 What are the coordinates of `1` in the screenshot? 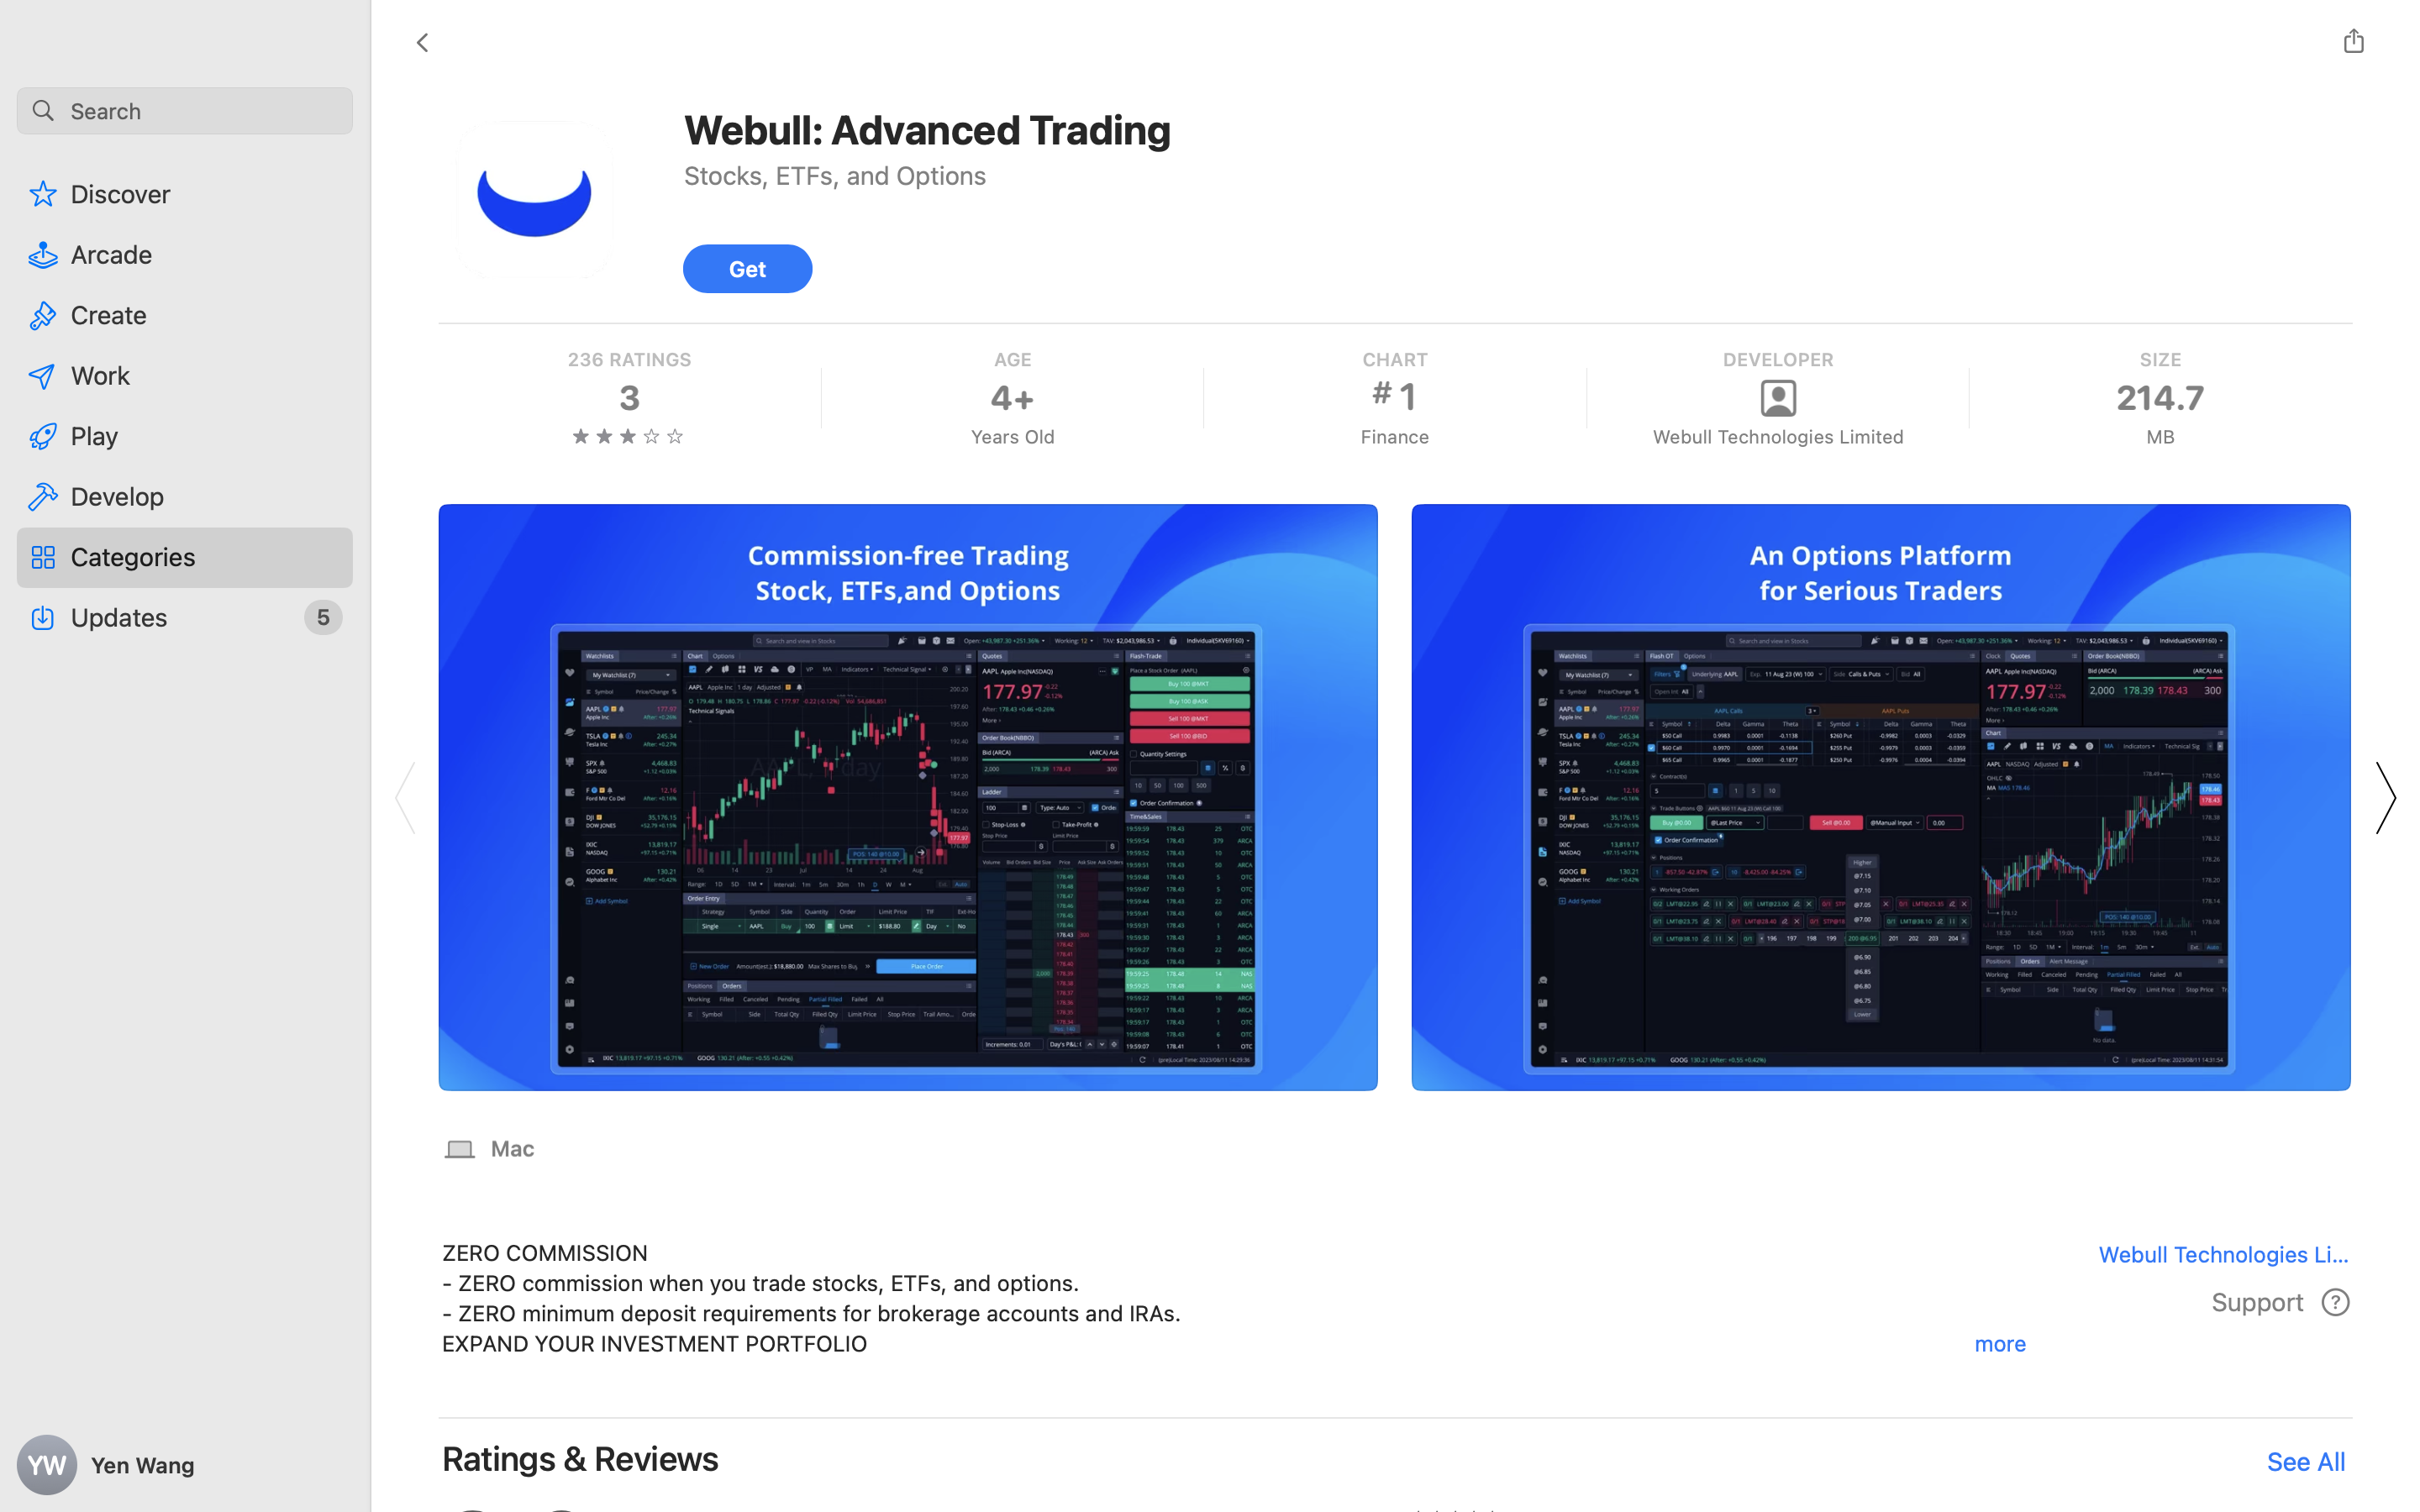 It's located at (1394, 396).